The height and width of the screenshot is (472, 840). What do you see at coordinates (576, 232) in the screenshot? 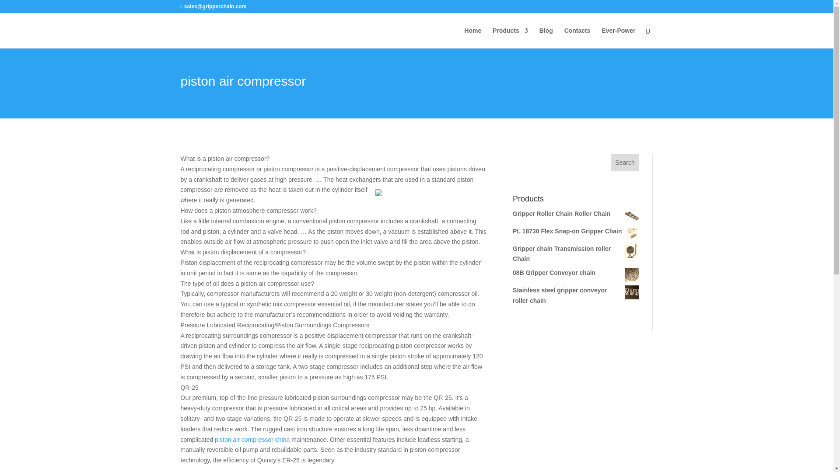
I see `PL 18730 Flex Snap-on Gripper Chain` at bounding box center [576, 232].